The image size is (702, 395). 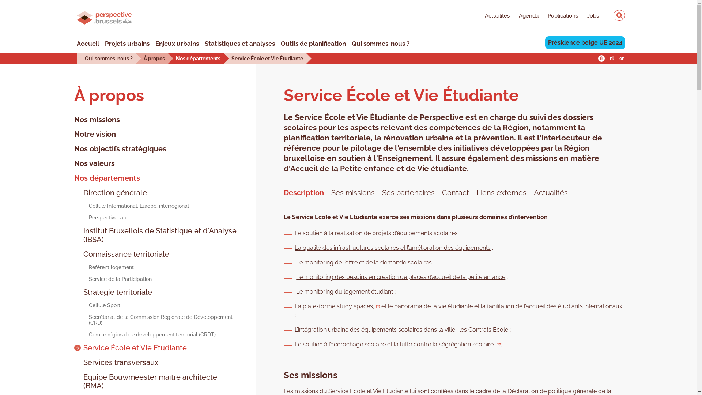 What do you see at coordinates (502, 192) in the screenshot?
I see `Liens externes` at bounding box center [502, 192].